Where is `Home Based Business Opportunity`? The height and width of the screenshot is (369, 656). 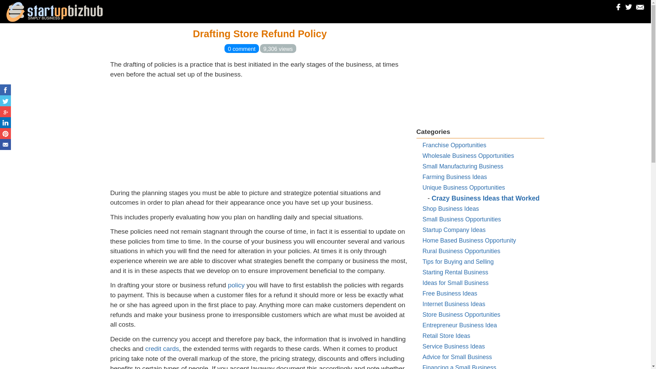 Home Based Business Opportunity is located at coordinates (469, 241).